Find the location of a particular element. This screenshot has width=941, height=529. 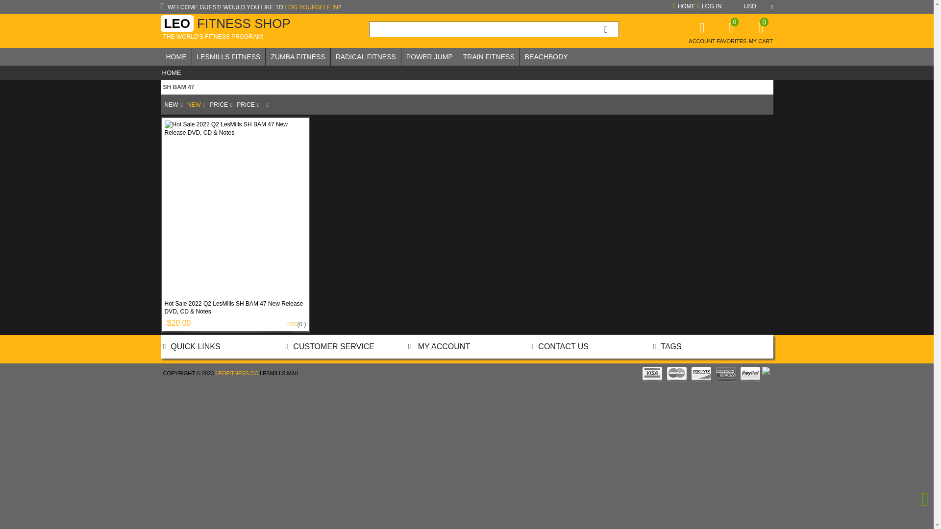

CUSTOMER SERVICE is located at coordinates (330, 347).